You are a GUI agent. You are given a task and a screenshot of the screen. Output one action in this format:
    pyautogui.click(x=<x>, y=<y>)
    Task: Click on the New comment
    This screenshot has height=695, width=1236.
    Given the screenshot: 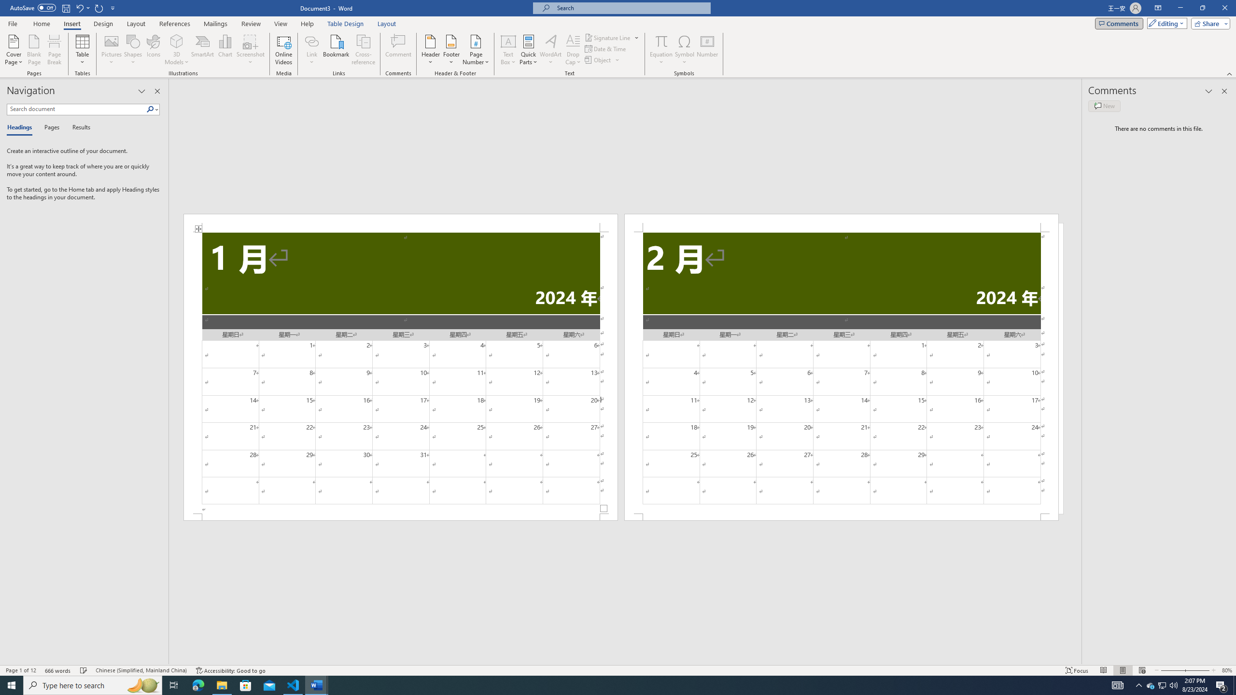 What is the action you would take?
    pyautogui.click(x=1104, y=106)
    